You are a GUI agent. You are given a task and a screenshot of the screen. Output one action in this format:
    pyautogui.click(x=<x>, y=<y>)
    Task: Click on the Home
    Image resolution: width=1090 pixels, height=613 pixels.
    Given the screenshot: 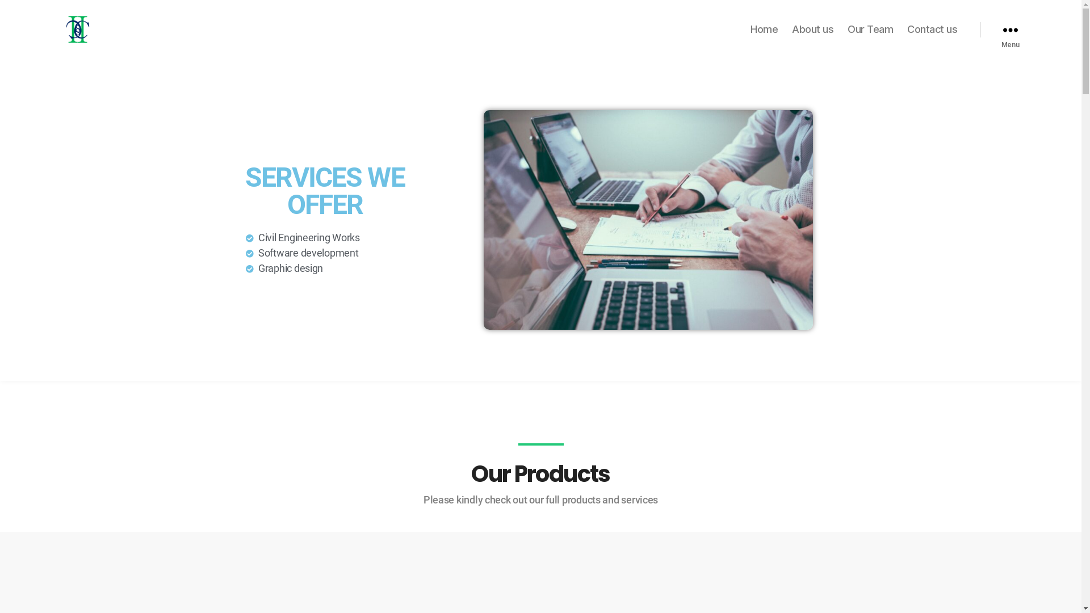 What is the action you would take?
    pyautogui.click(x=764, y=30)
    